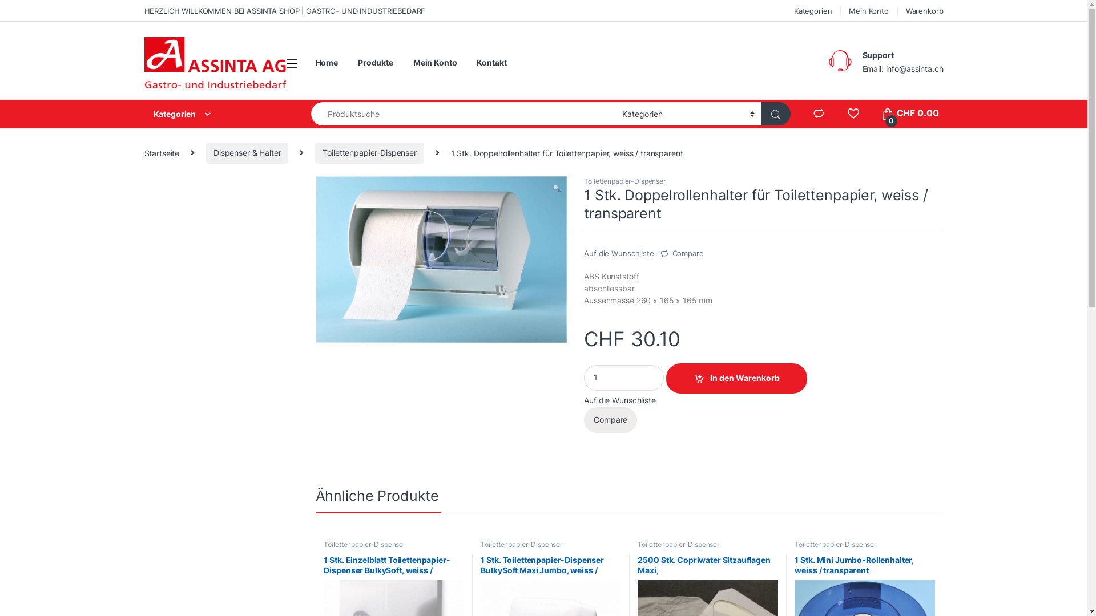 The image size is (1096, 616). I want to click on 0
CHF 0.00, so click(910, 114).